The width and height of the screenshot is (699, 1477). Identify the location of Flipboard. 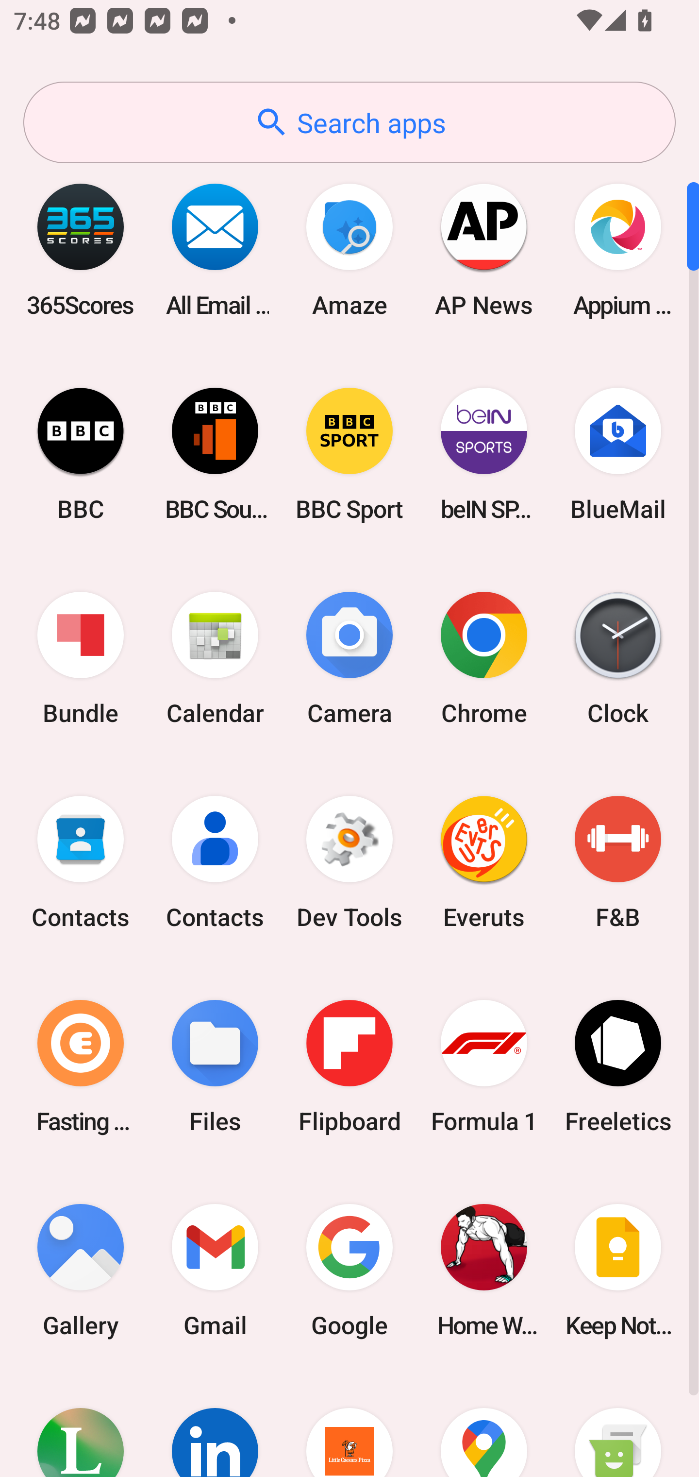
(349, 1066).